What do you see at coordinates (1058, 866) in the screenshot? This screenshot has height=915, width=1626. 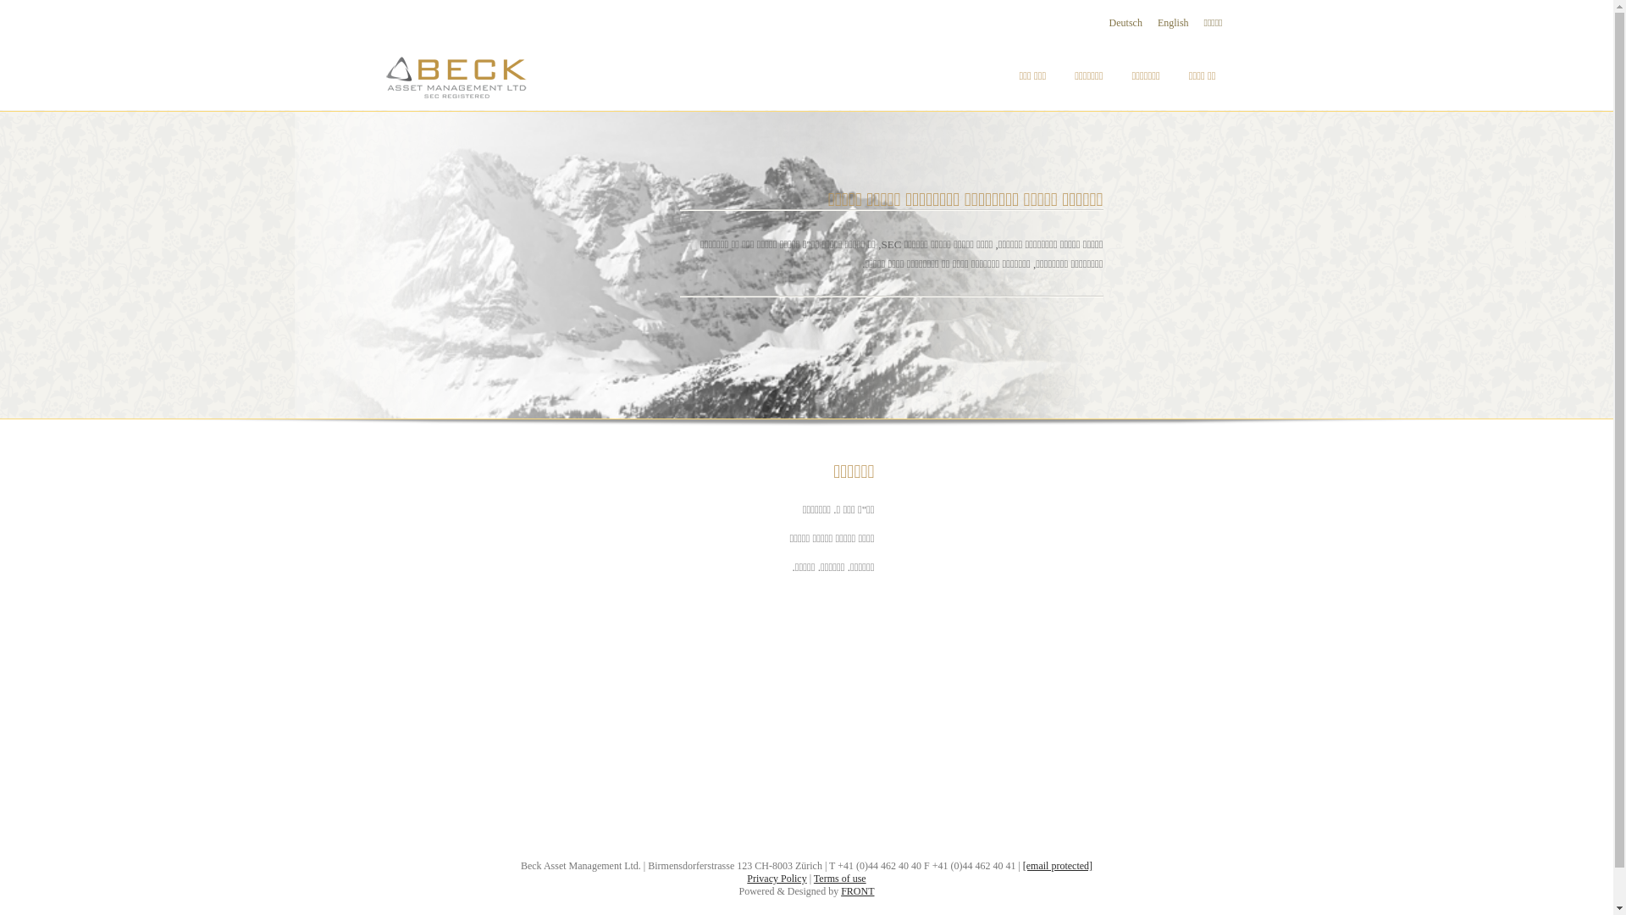 I see `[email protected]` at bounding box center [1058, 866].